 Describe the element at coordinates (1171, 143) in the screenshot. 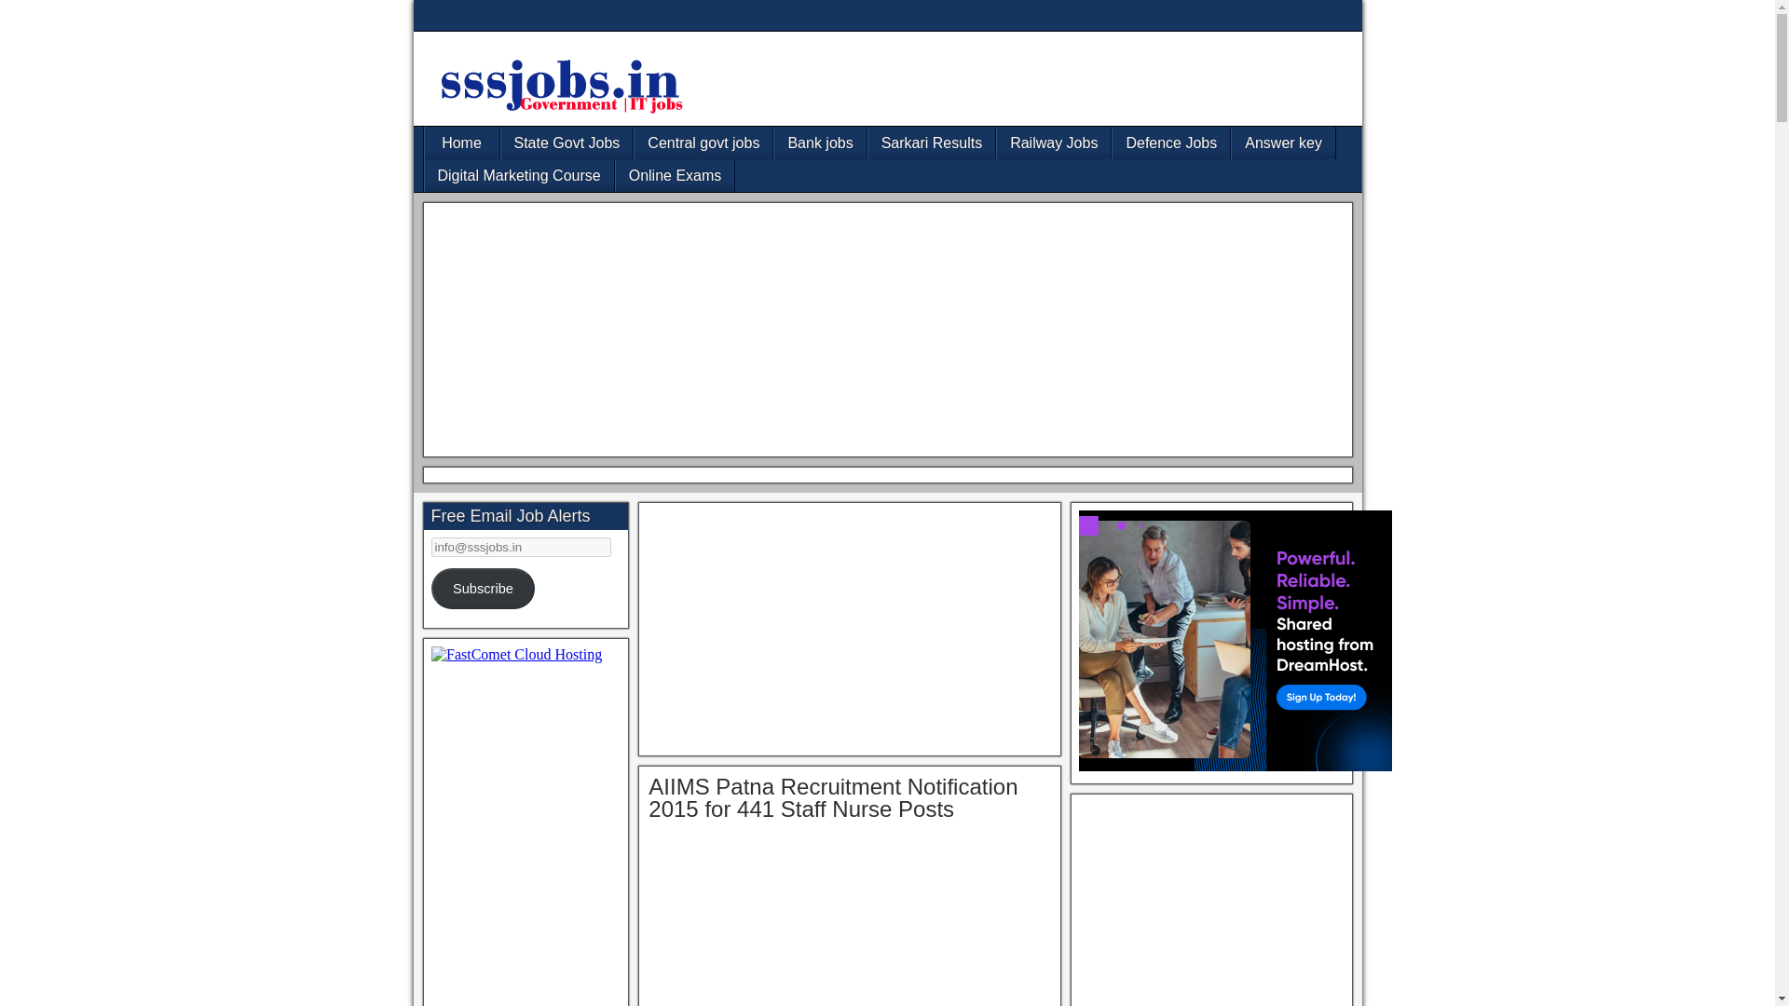

I see `Defence Jobs` at that location.